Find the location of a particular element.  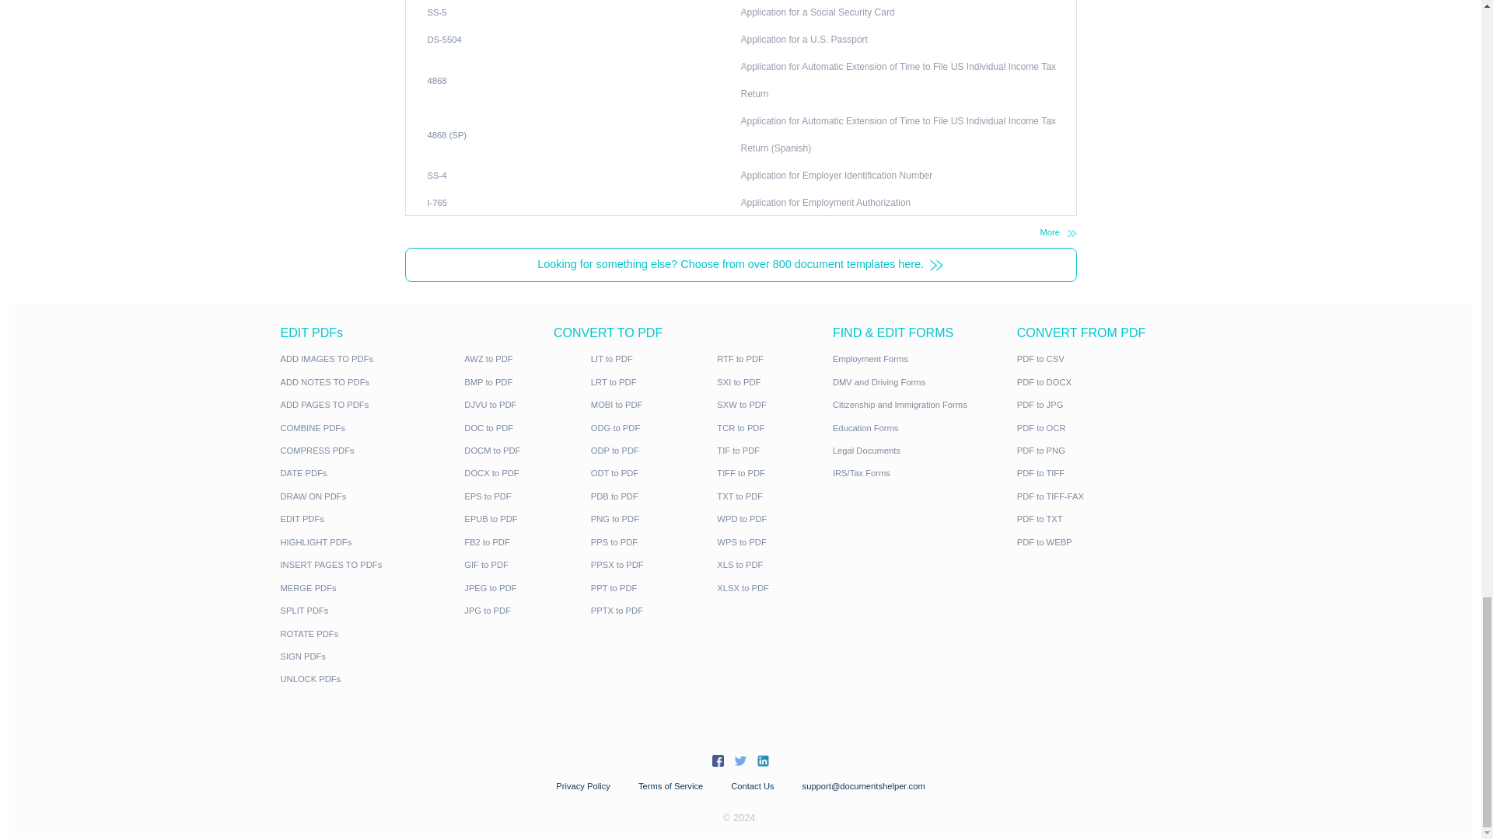

SS-5 is located at coordinates (546, 548).